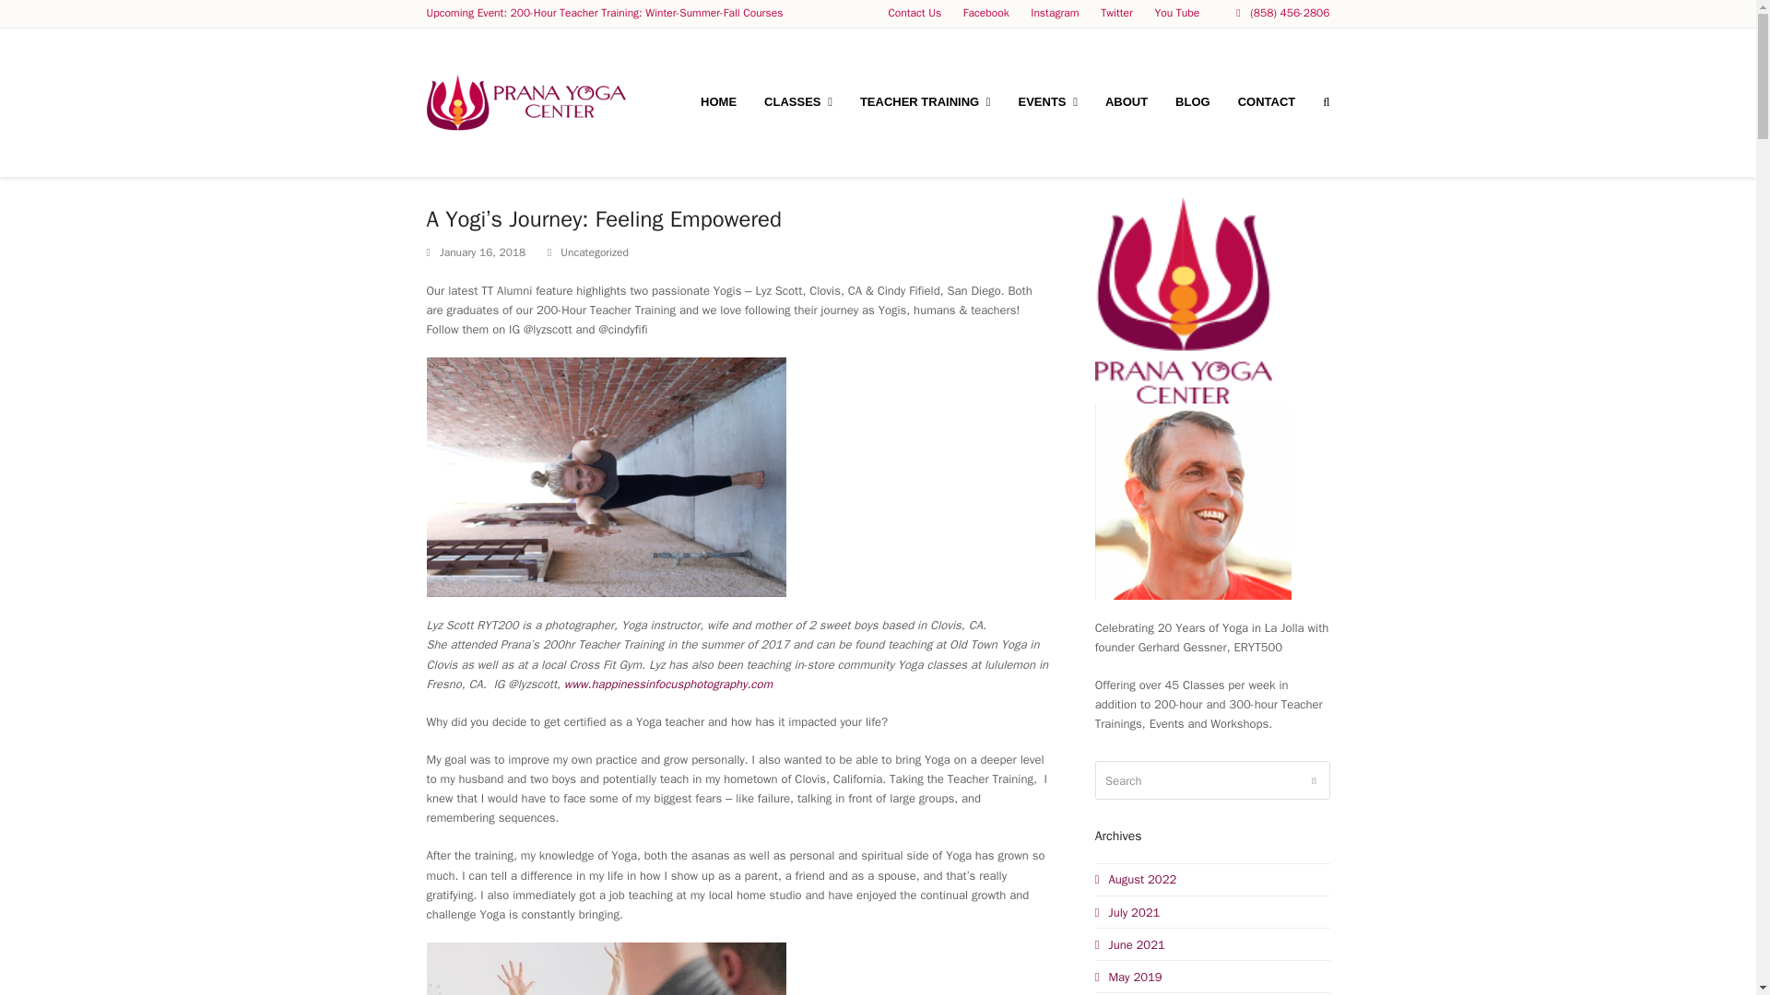  Describe the element at coordinates (1127, 102) in the screenshot. I see `ABOUT` at that location.